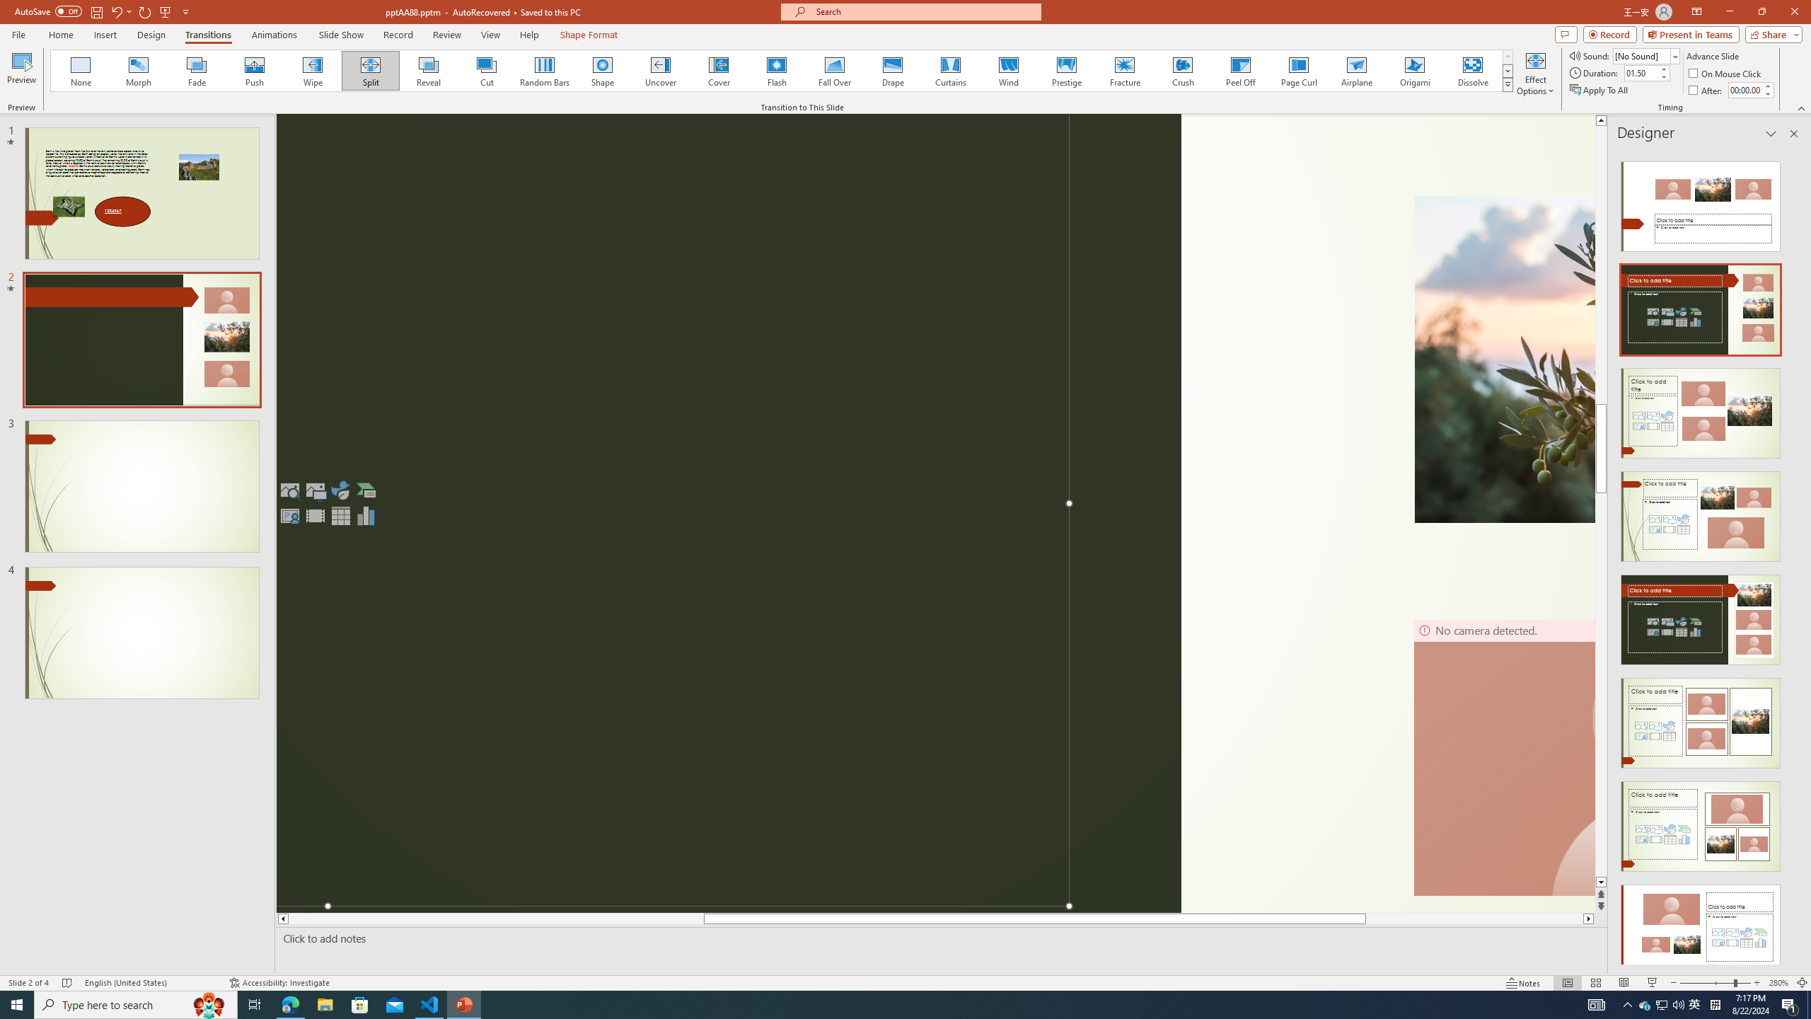 Image resolution: width=1811 pixels, height=1019 pixels. What do you see at coordinates (289, 490) in the screenshot?
I see `Stock Images` at bounding box center [289, 490].